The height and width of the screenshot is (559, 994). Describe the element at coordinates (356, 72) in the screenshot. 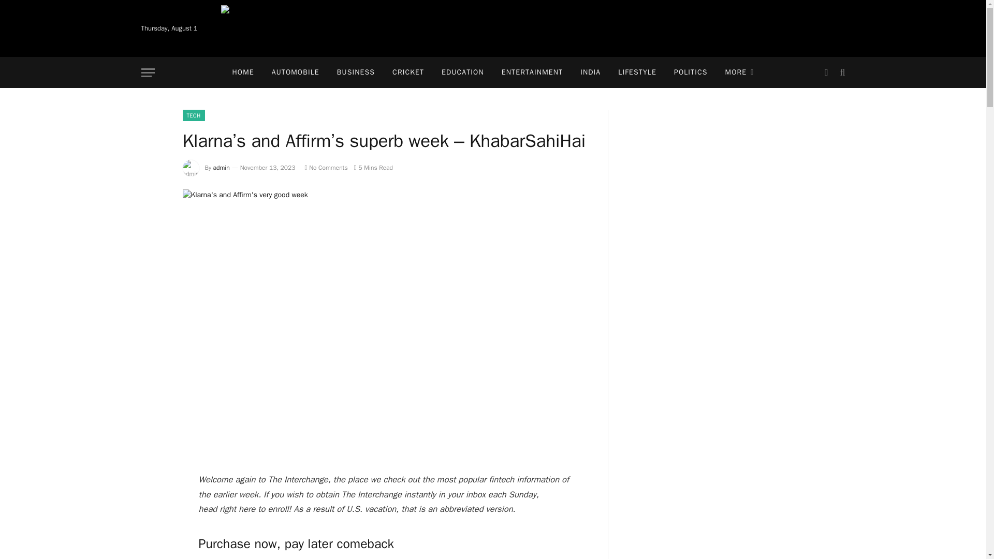

I see `BUSINESS` at that location.